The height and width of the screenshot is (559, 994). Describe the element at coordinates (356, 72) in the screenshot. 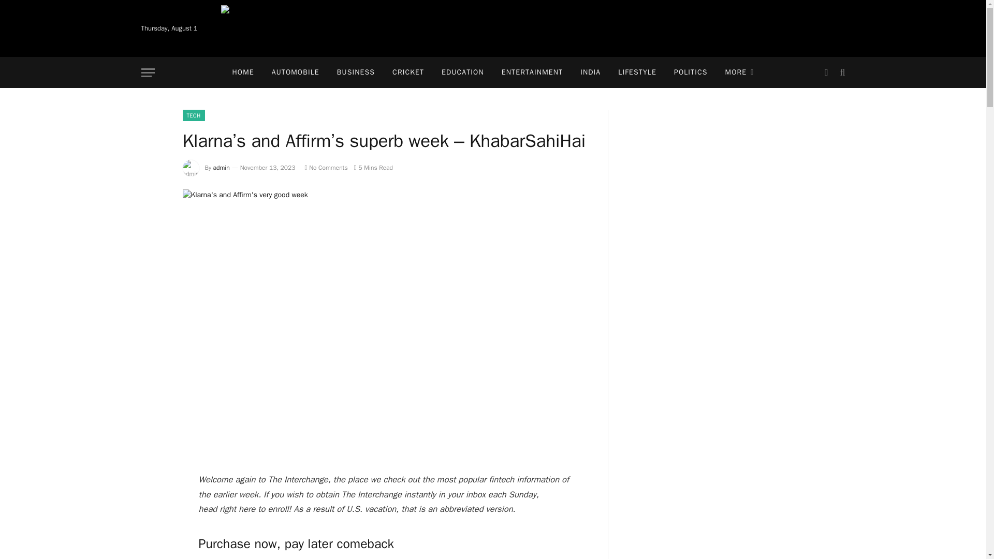

I see `BUSINESS` at that location.